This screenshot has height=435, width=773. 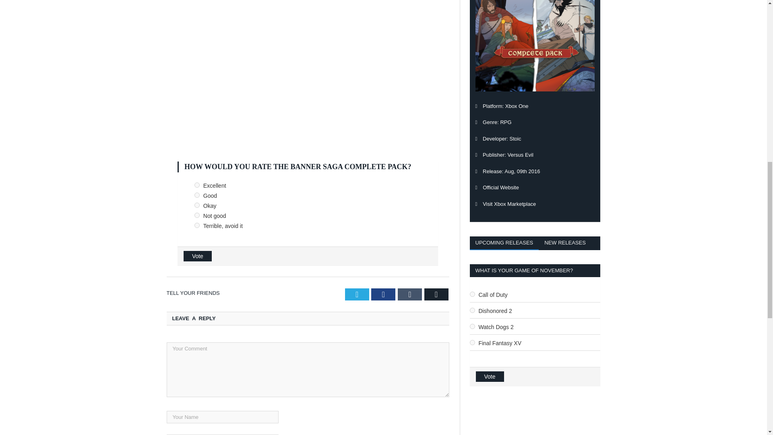 What do you see at coordinates (472, 294) in the screenshot?
I see `945` at bounding box center [472, 294].